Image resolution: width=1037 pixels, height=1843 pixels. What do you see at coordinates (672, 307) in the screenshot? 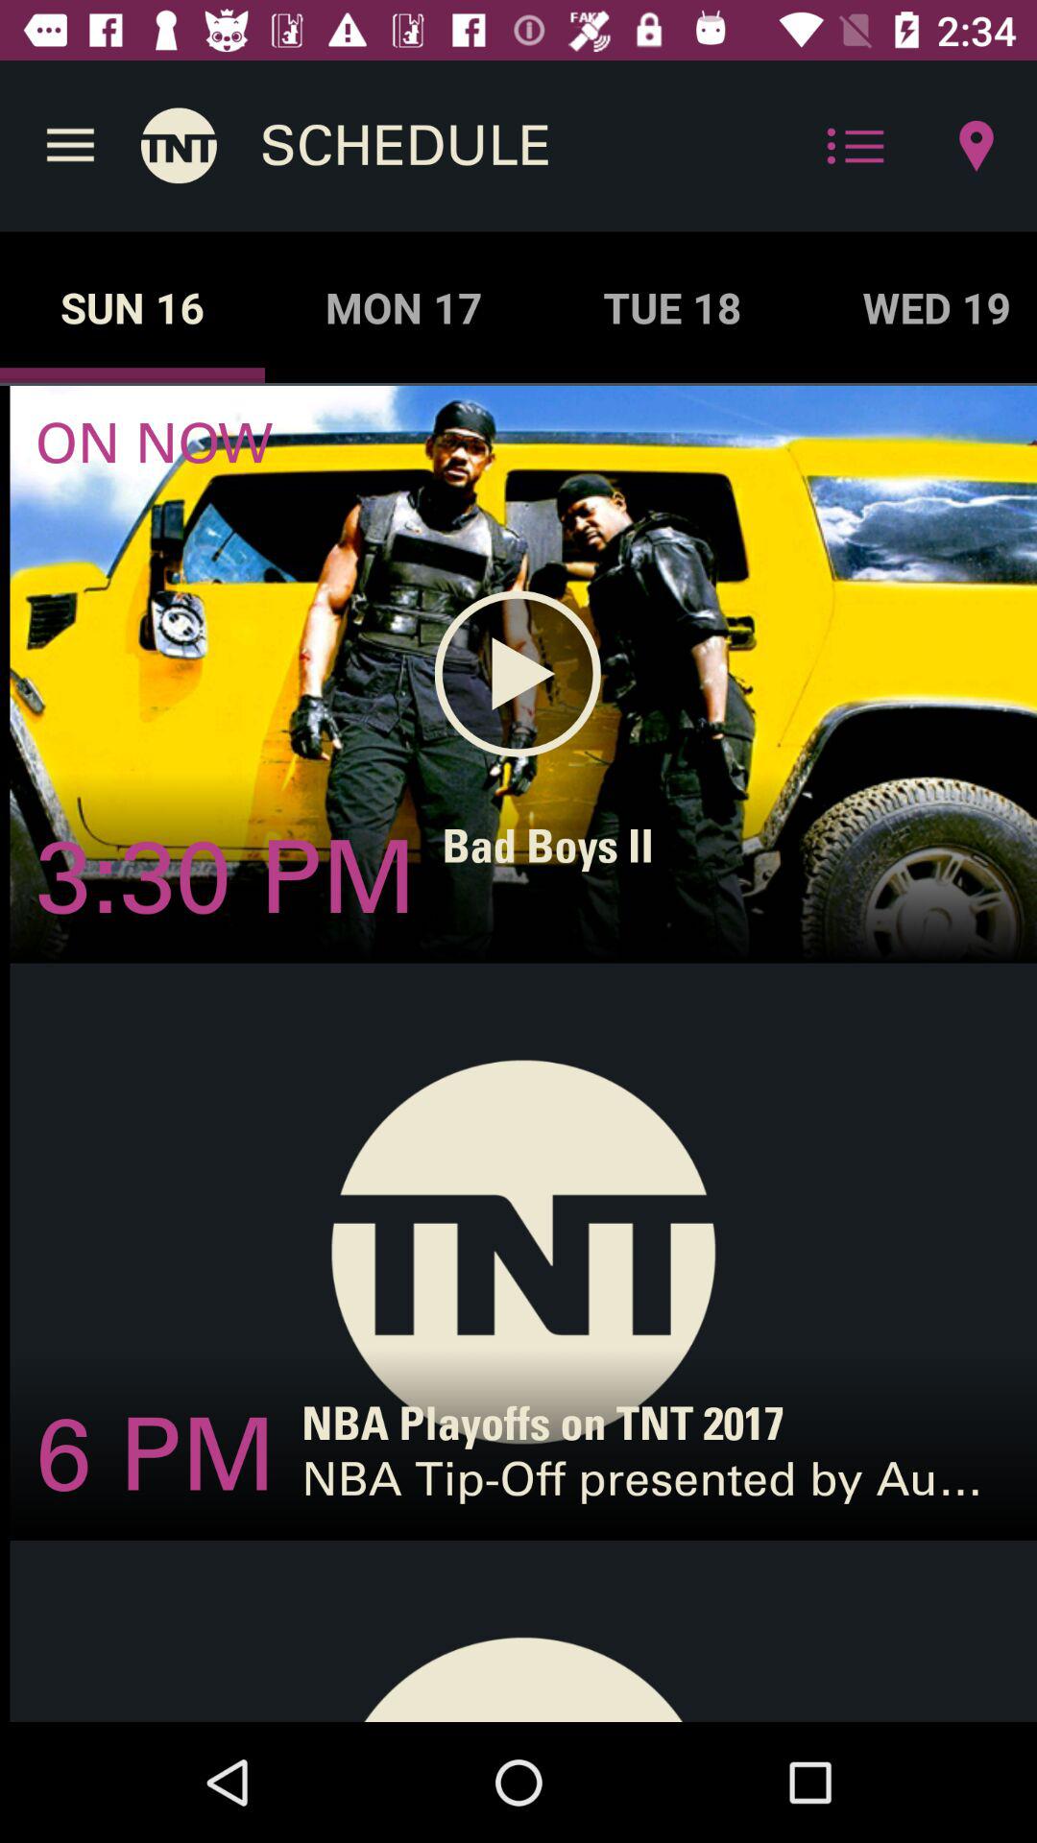
I see `scroll until tue 18 item` at bounding box center [672, 307].